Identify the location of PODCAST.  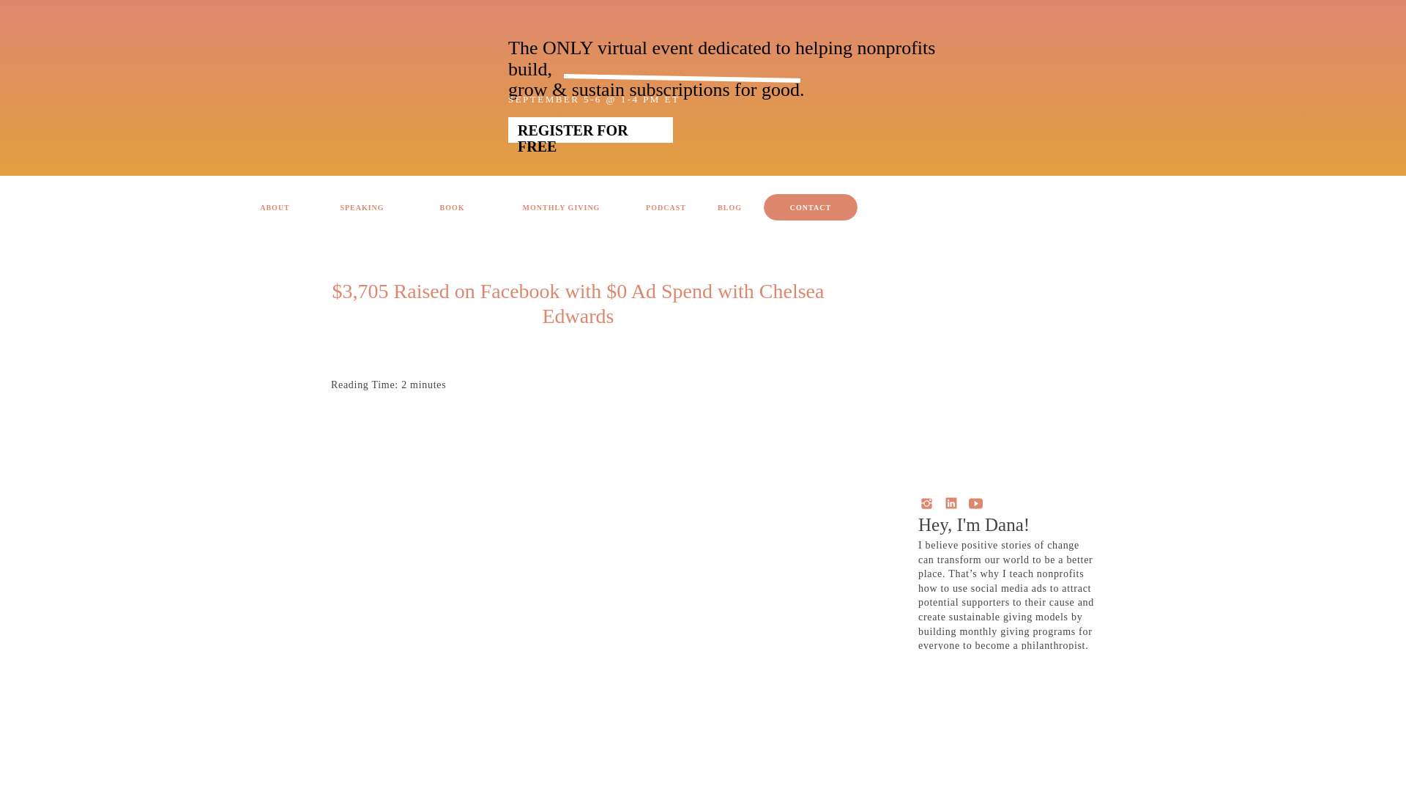
(665, 207).